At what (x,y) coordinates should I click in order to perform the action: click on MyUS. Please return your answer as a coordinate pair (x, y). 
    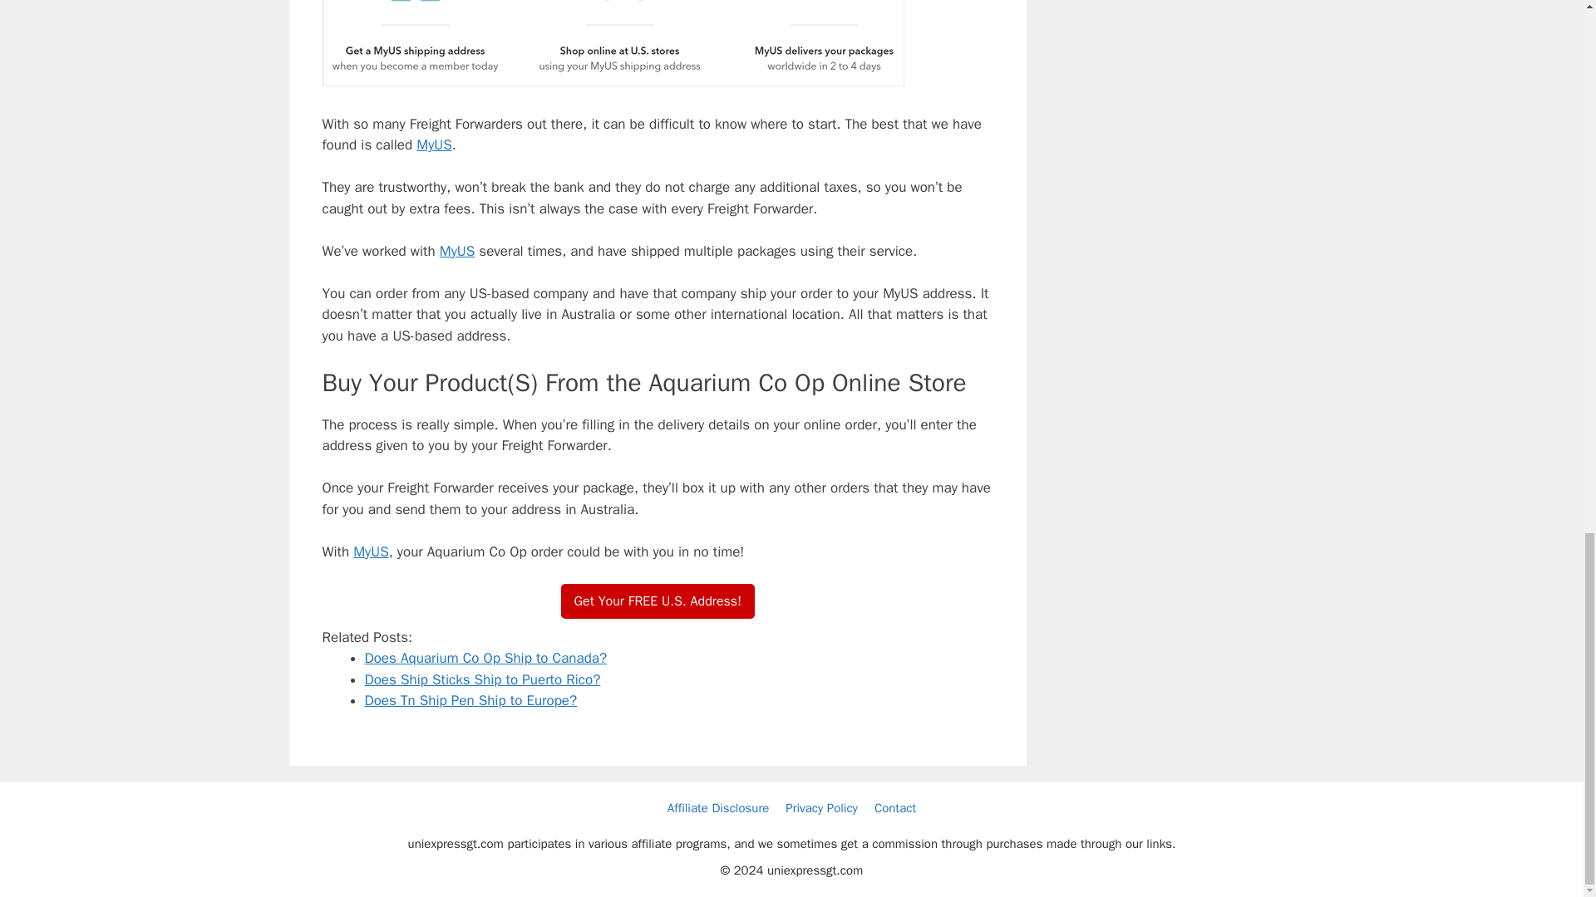
    Looking at the image, I should click on (370, 551).